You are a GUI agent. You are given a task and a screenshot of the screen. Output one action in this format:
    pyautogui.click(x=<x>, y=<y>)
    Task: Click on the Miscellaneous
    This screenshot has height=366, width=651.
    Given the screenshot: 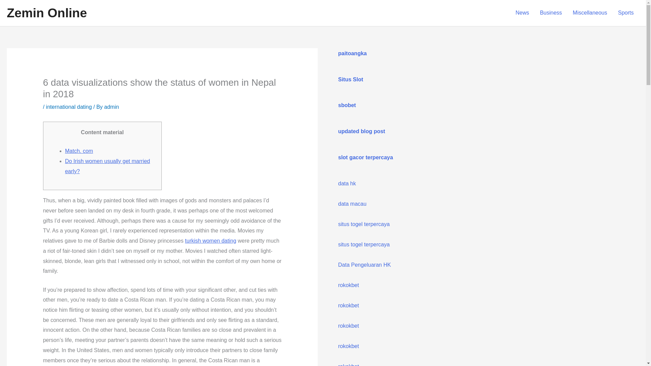 What is the action you would take?
    pyautogui.click(x=590, y=13)
    